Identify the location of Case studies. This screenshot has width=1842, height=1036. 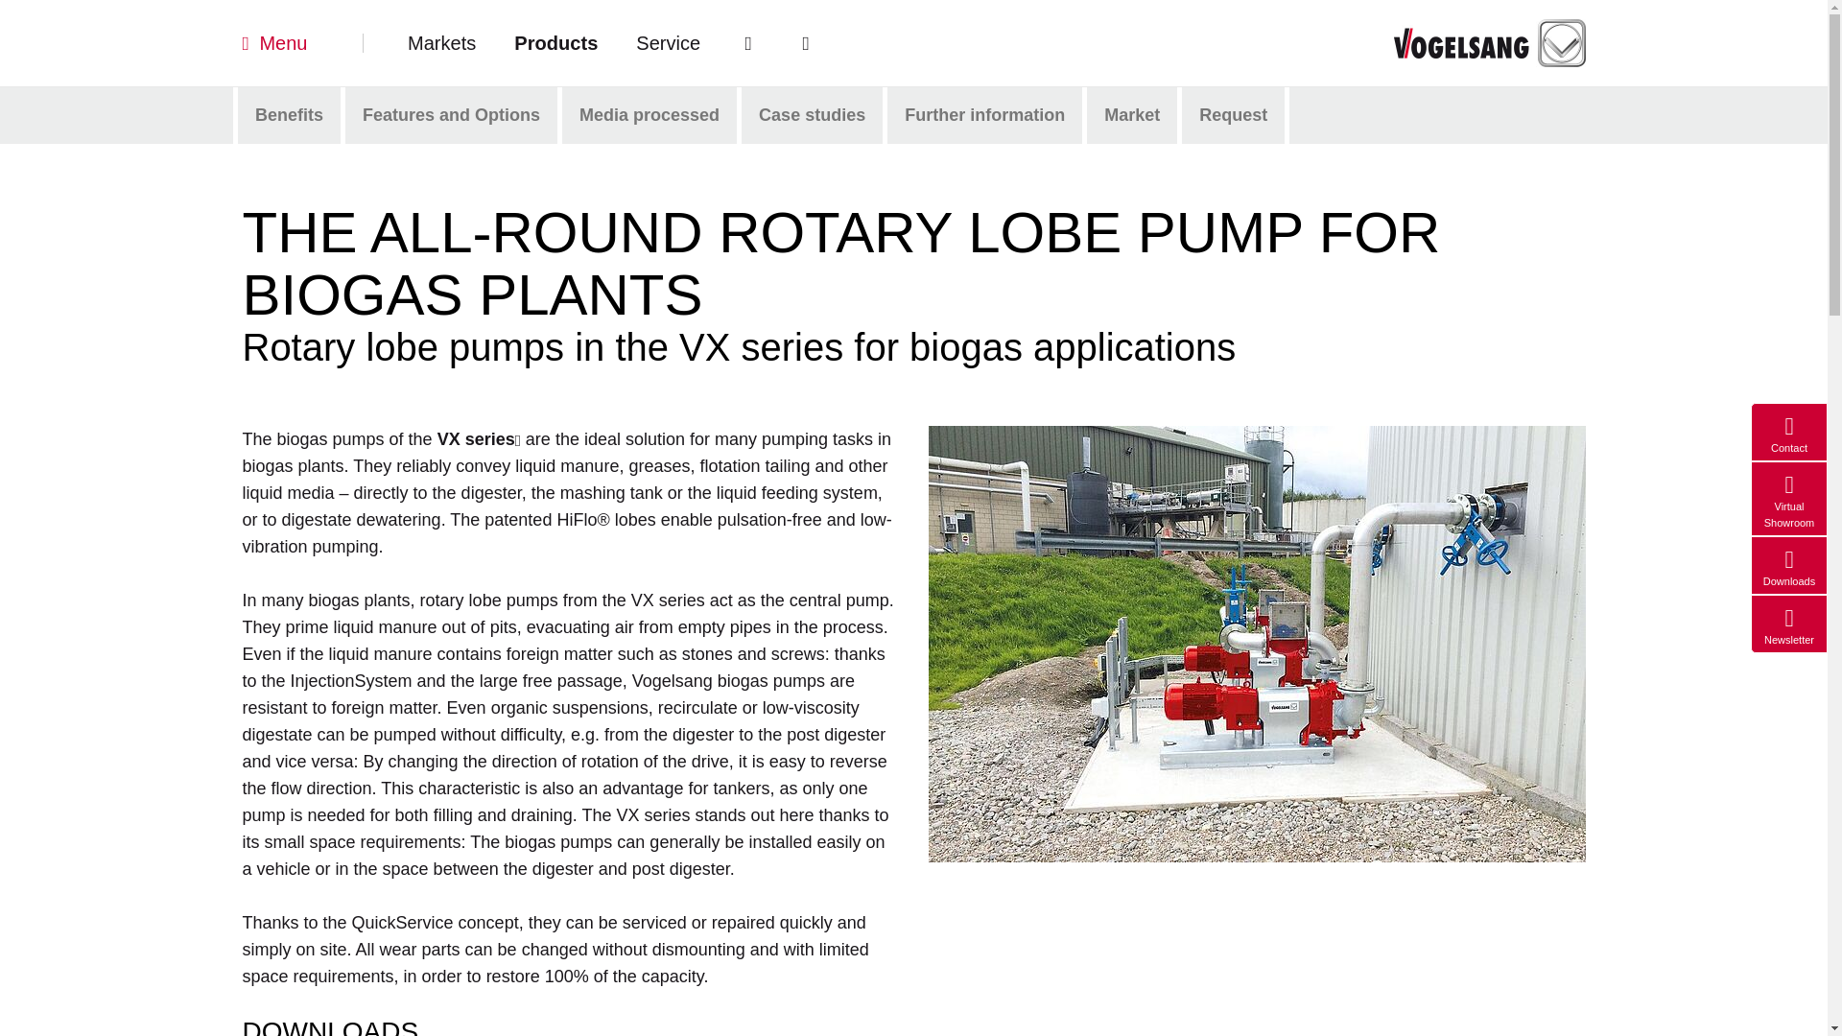
(812, 115).